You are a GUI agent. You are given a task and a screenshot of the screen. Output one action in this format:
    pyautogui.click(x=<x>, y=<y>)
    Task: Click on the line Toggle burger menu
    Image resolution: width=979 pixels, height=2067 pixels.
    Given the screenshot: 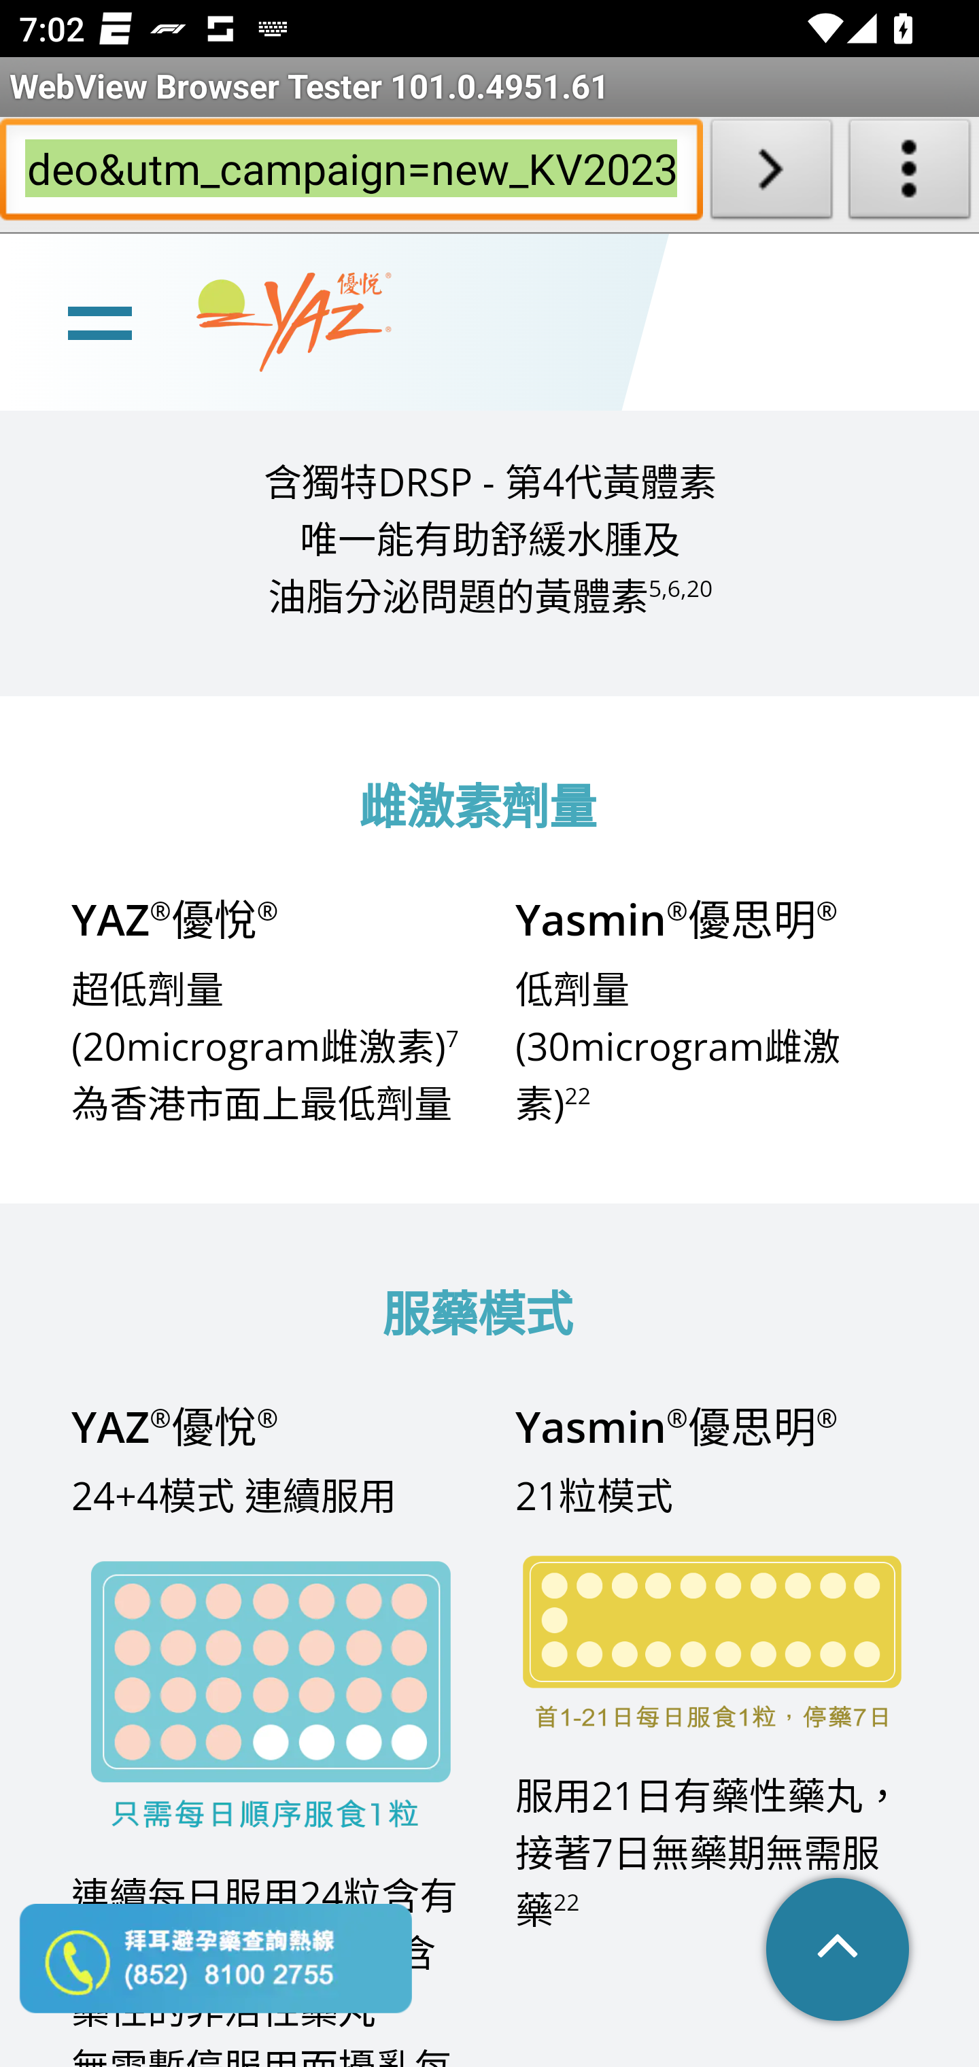 What is the action you would take?
    pyautogui.click(x=99, y=320)
    